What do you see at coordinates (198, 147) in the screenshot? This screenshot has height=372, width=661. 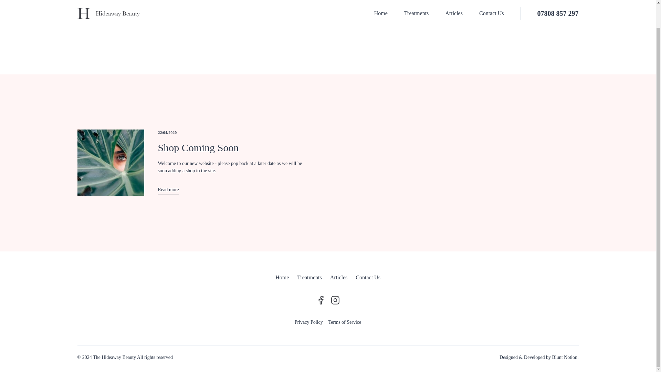 I see `Shop Coming Soon` at bounding box center [198, 147].